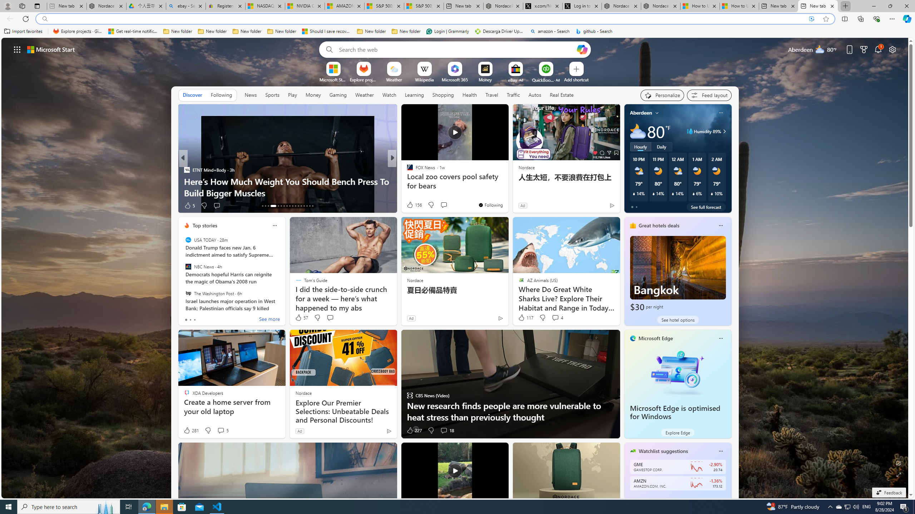  What do you see at coordinates (189, 206) in the screenshot?
I see `5 Like` at bounding box center [189, 206].